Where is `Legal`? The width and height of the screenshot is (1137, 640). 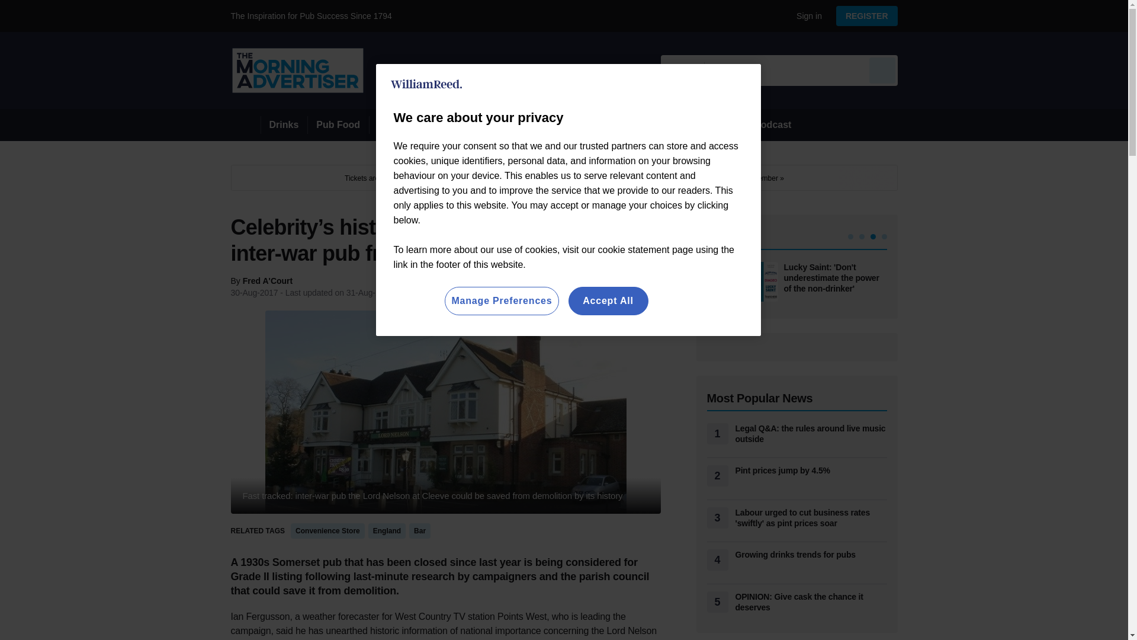 Legal is located at coordinates (390, 124).